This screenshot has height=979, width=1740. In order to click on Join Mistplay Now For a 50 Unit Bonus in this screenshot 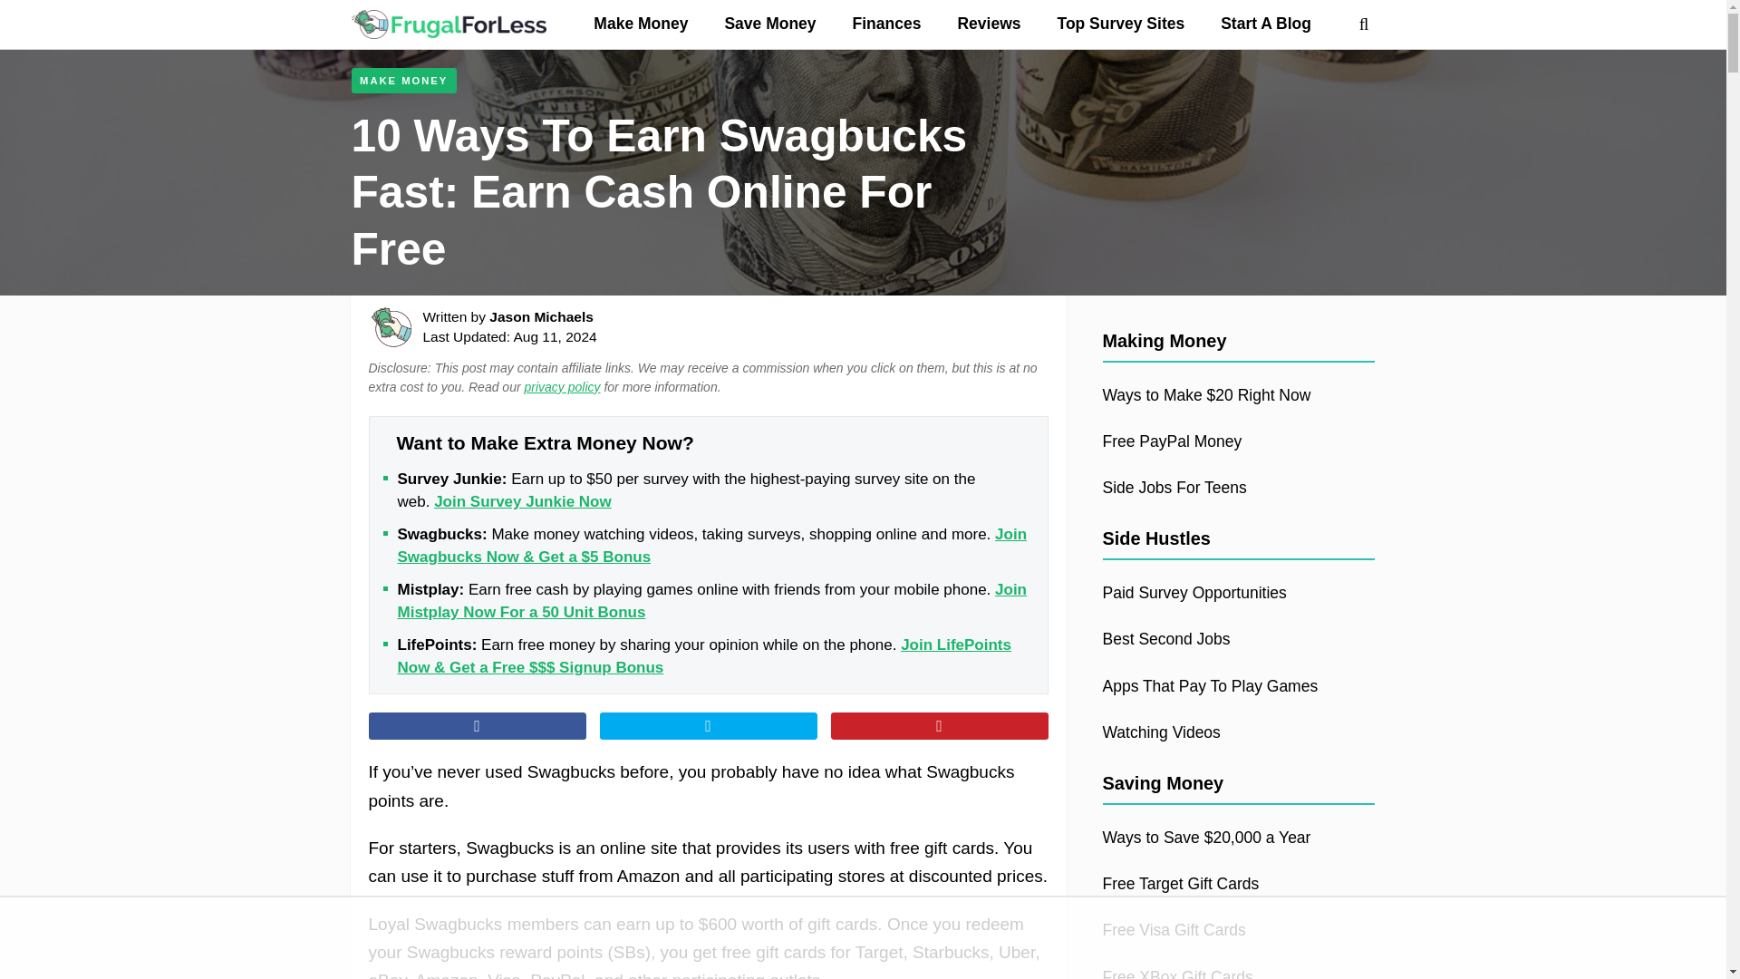, I will do `click(710, 601)`.